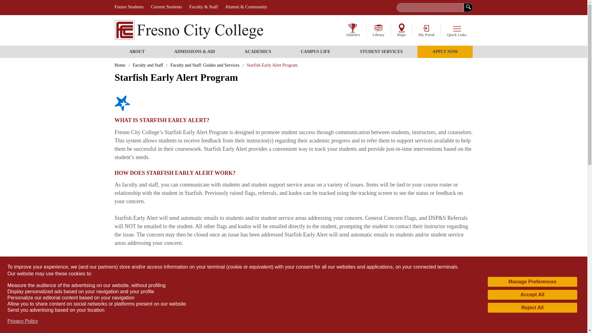 The image size is (592, 333). Describe the element at coordinates (457, 30) in the screenshot. I see `Quick Links` at that location.